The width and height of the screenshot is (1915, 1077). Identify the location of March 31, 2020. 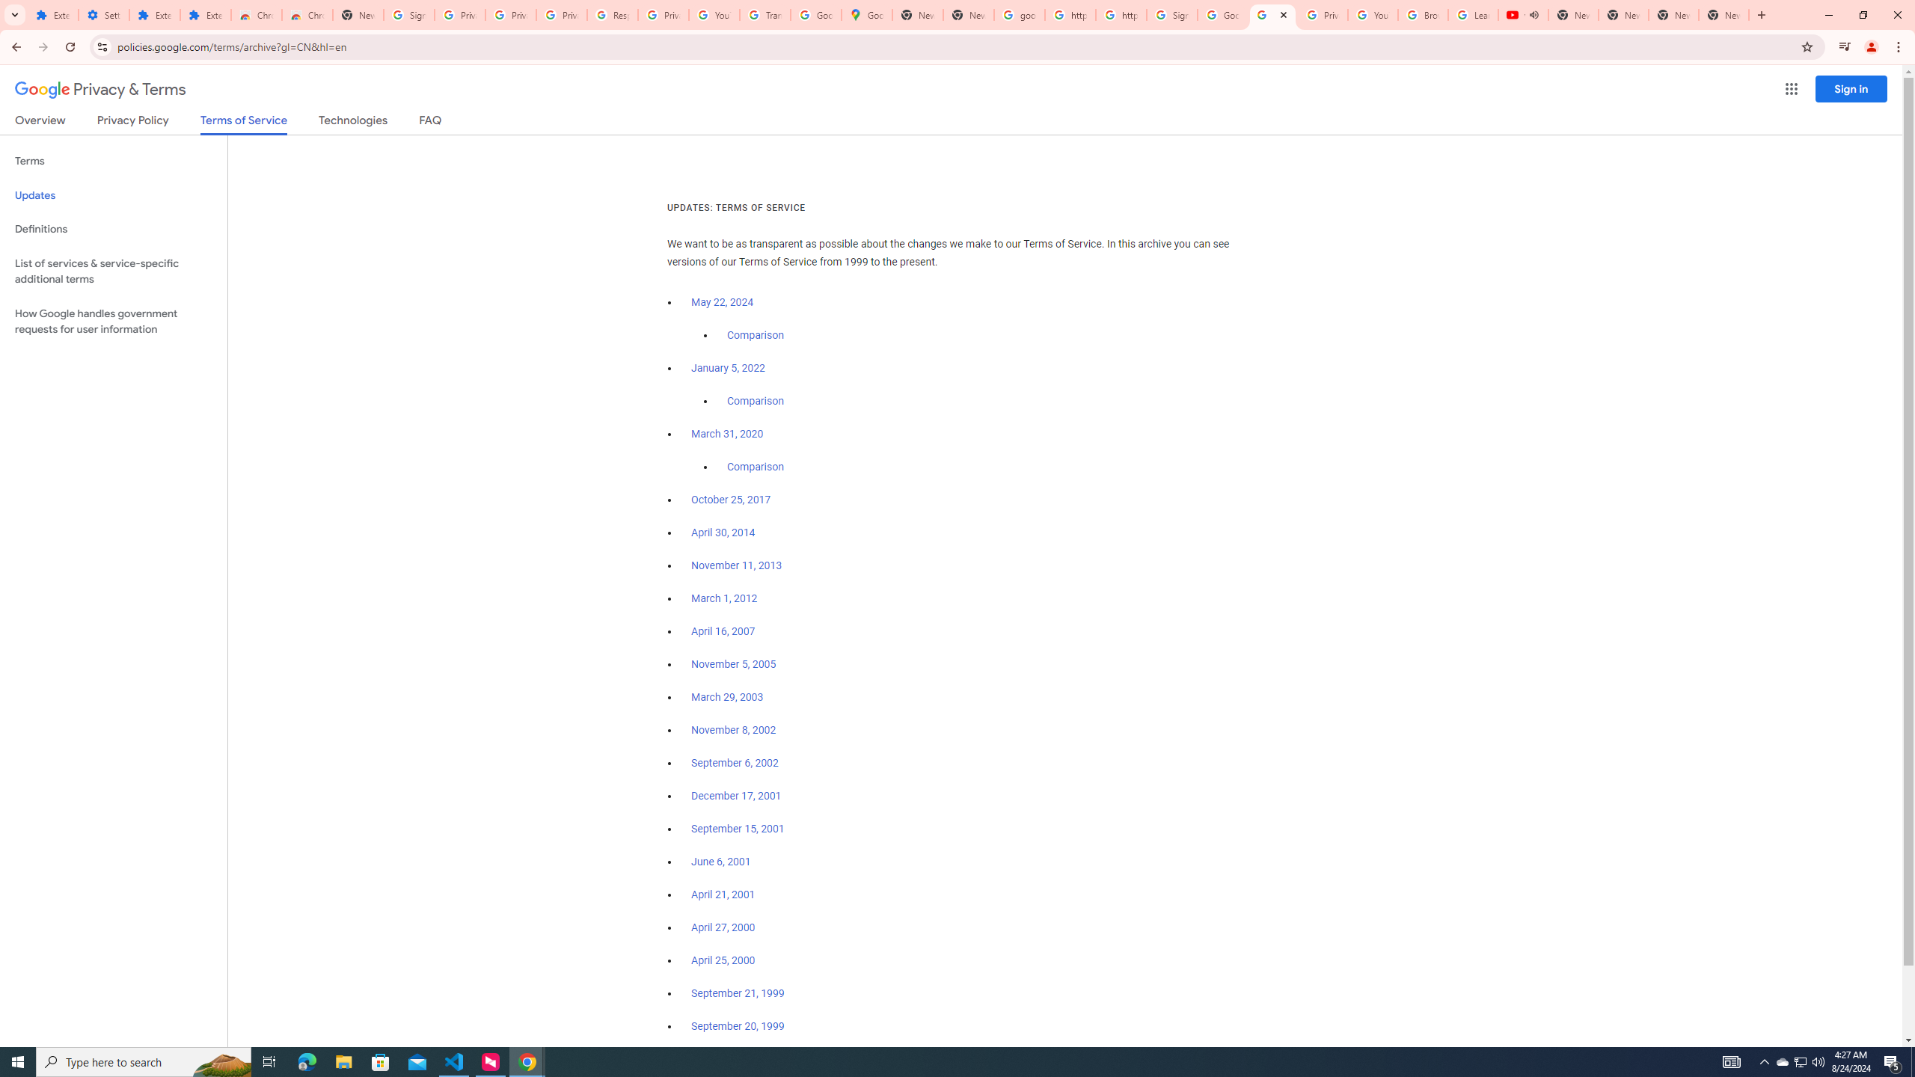
(727, 434).